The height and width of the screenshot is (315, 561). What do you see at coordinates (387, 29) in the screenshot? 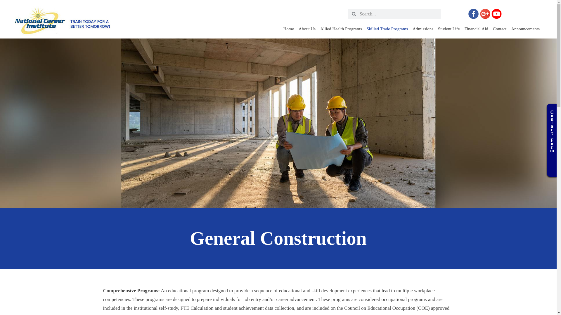
I see `Skilled Trade Programs` at bounding box center [387, 29].